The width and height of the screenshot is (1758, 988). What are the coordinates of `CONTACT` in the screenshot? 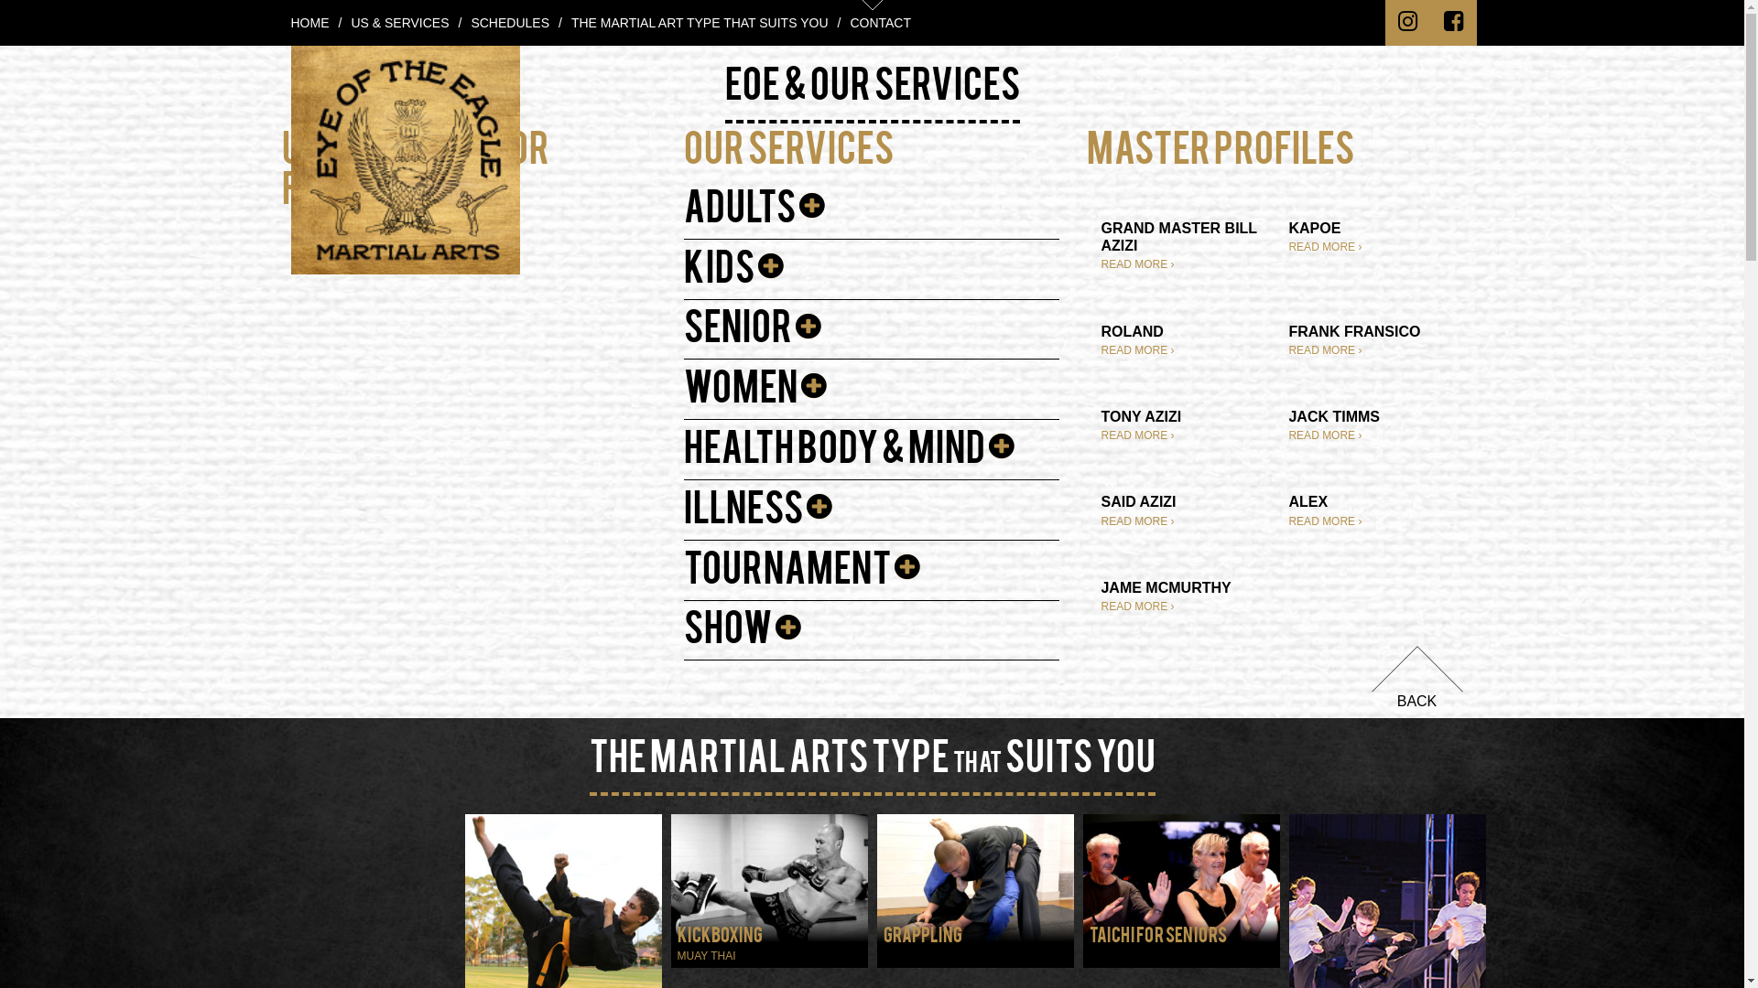 It's located at (881, 23).